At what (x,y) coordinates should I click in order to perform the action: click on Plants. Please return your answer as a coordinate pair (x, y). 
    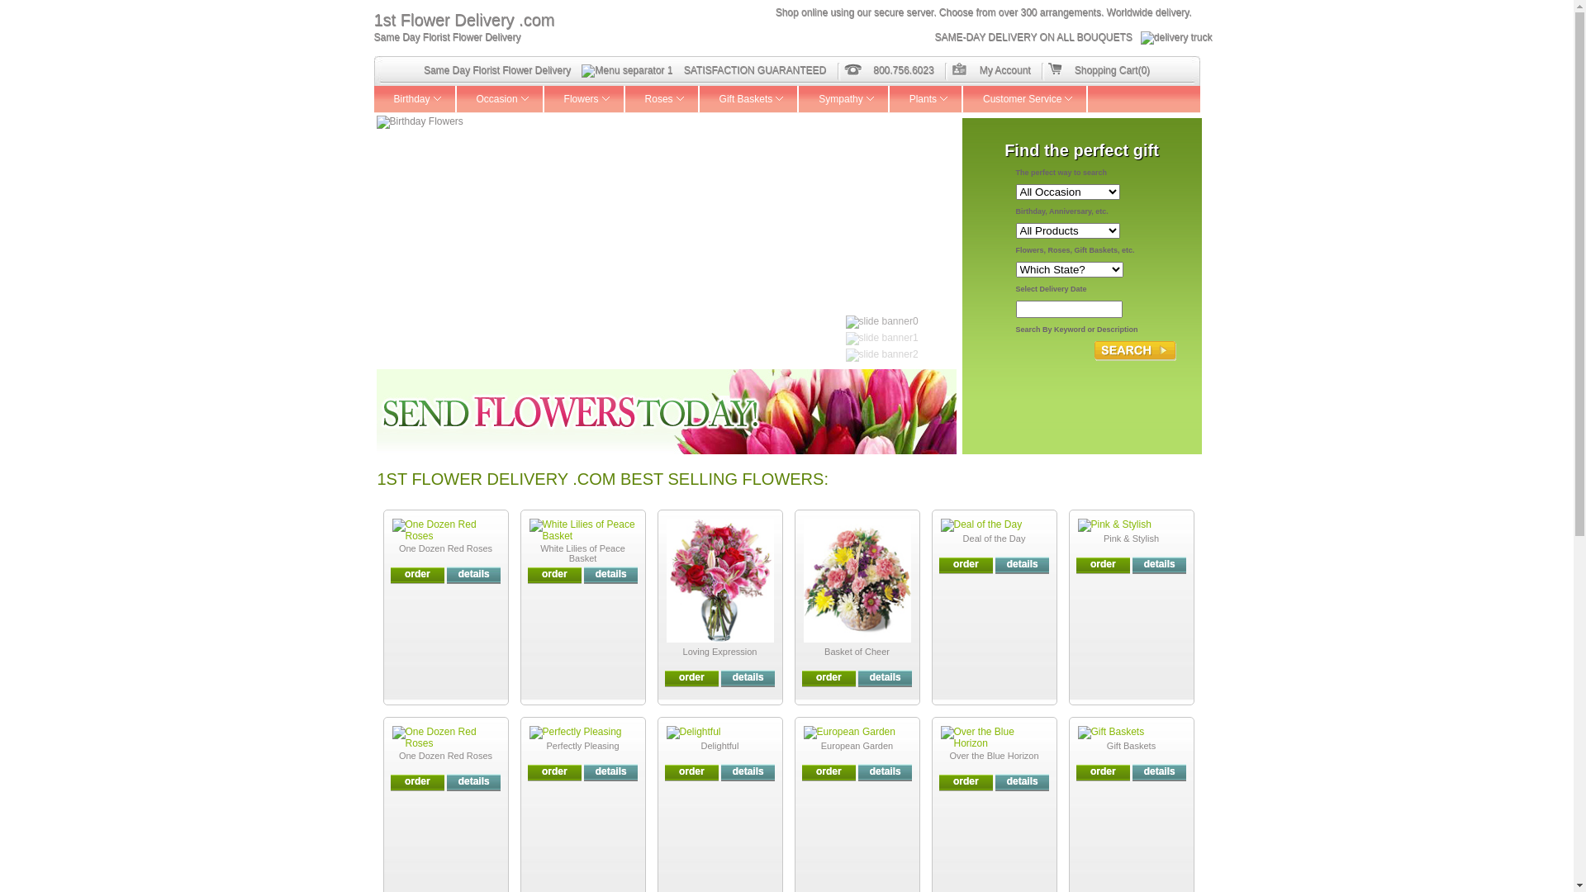
    Looking at the image, I should click on (927, 99).